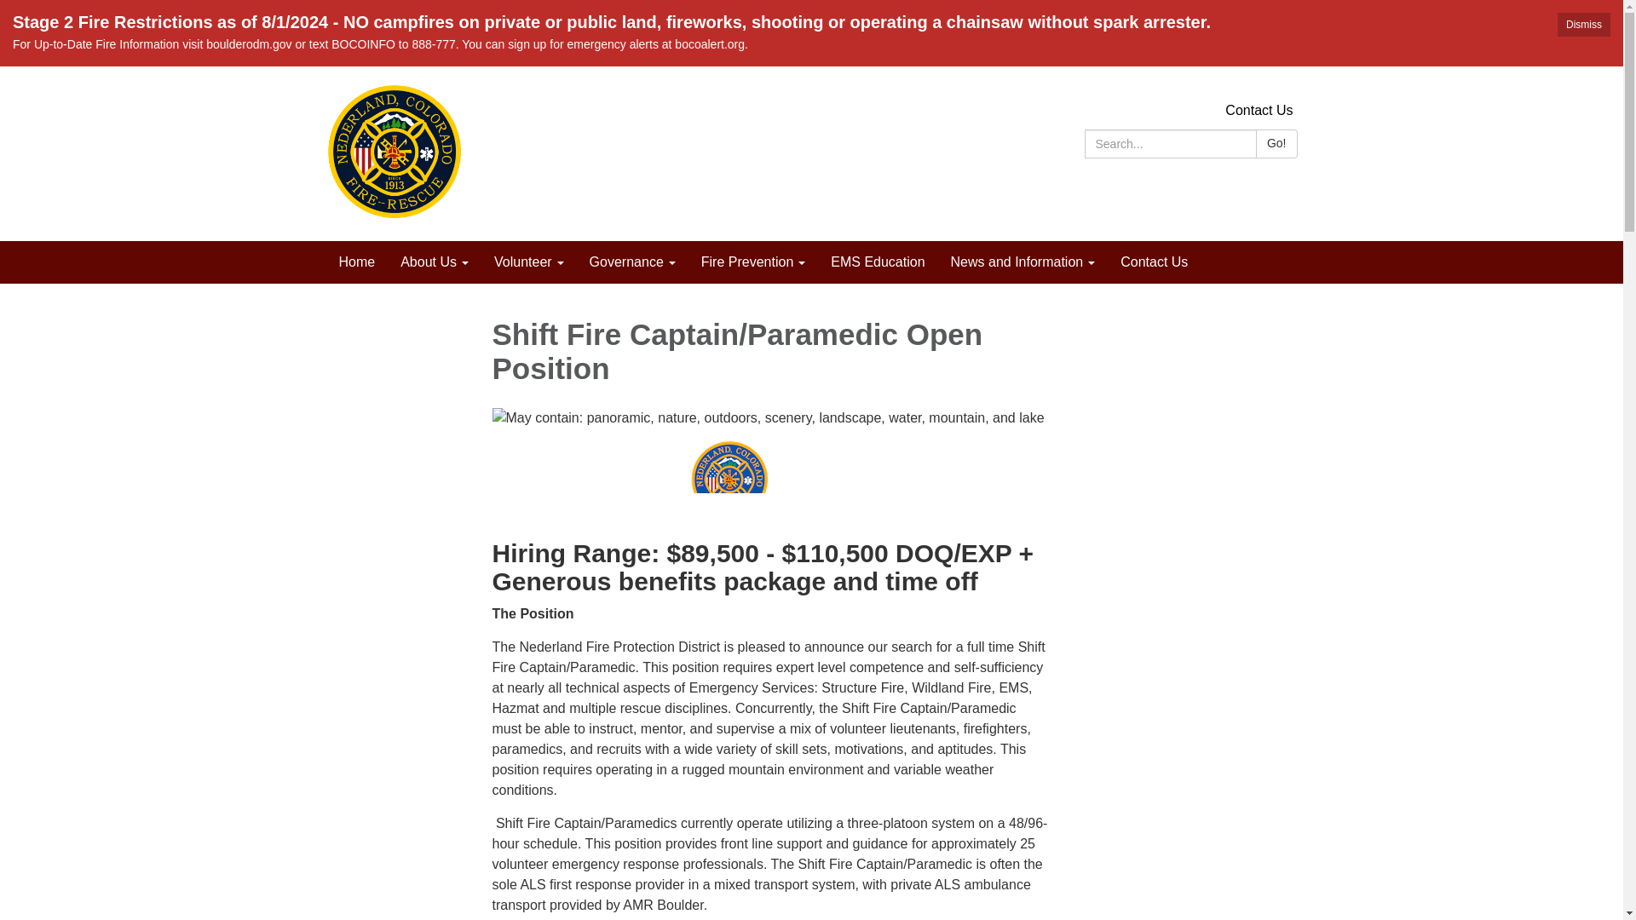 The image size is (1636, 920). What do you see at coordinates (528, 262) in the screenshot?
I see `Volunteer` at bounding box center [528, 262].